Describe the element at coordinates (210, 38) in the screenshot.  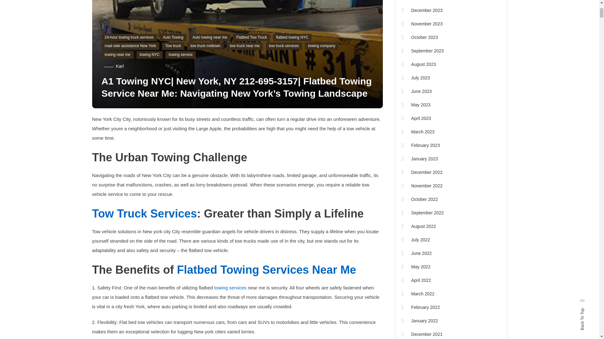
I see `Auto towing near me` at that location.